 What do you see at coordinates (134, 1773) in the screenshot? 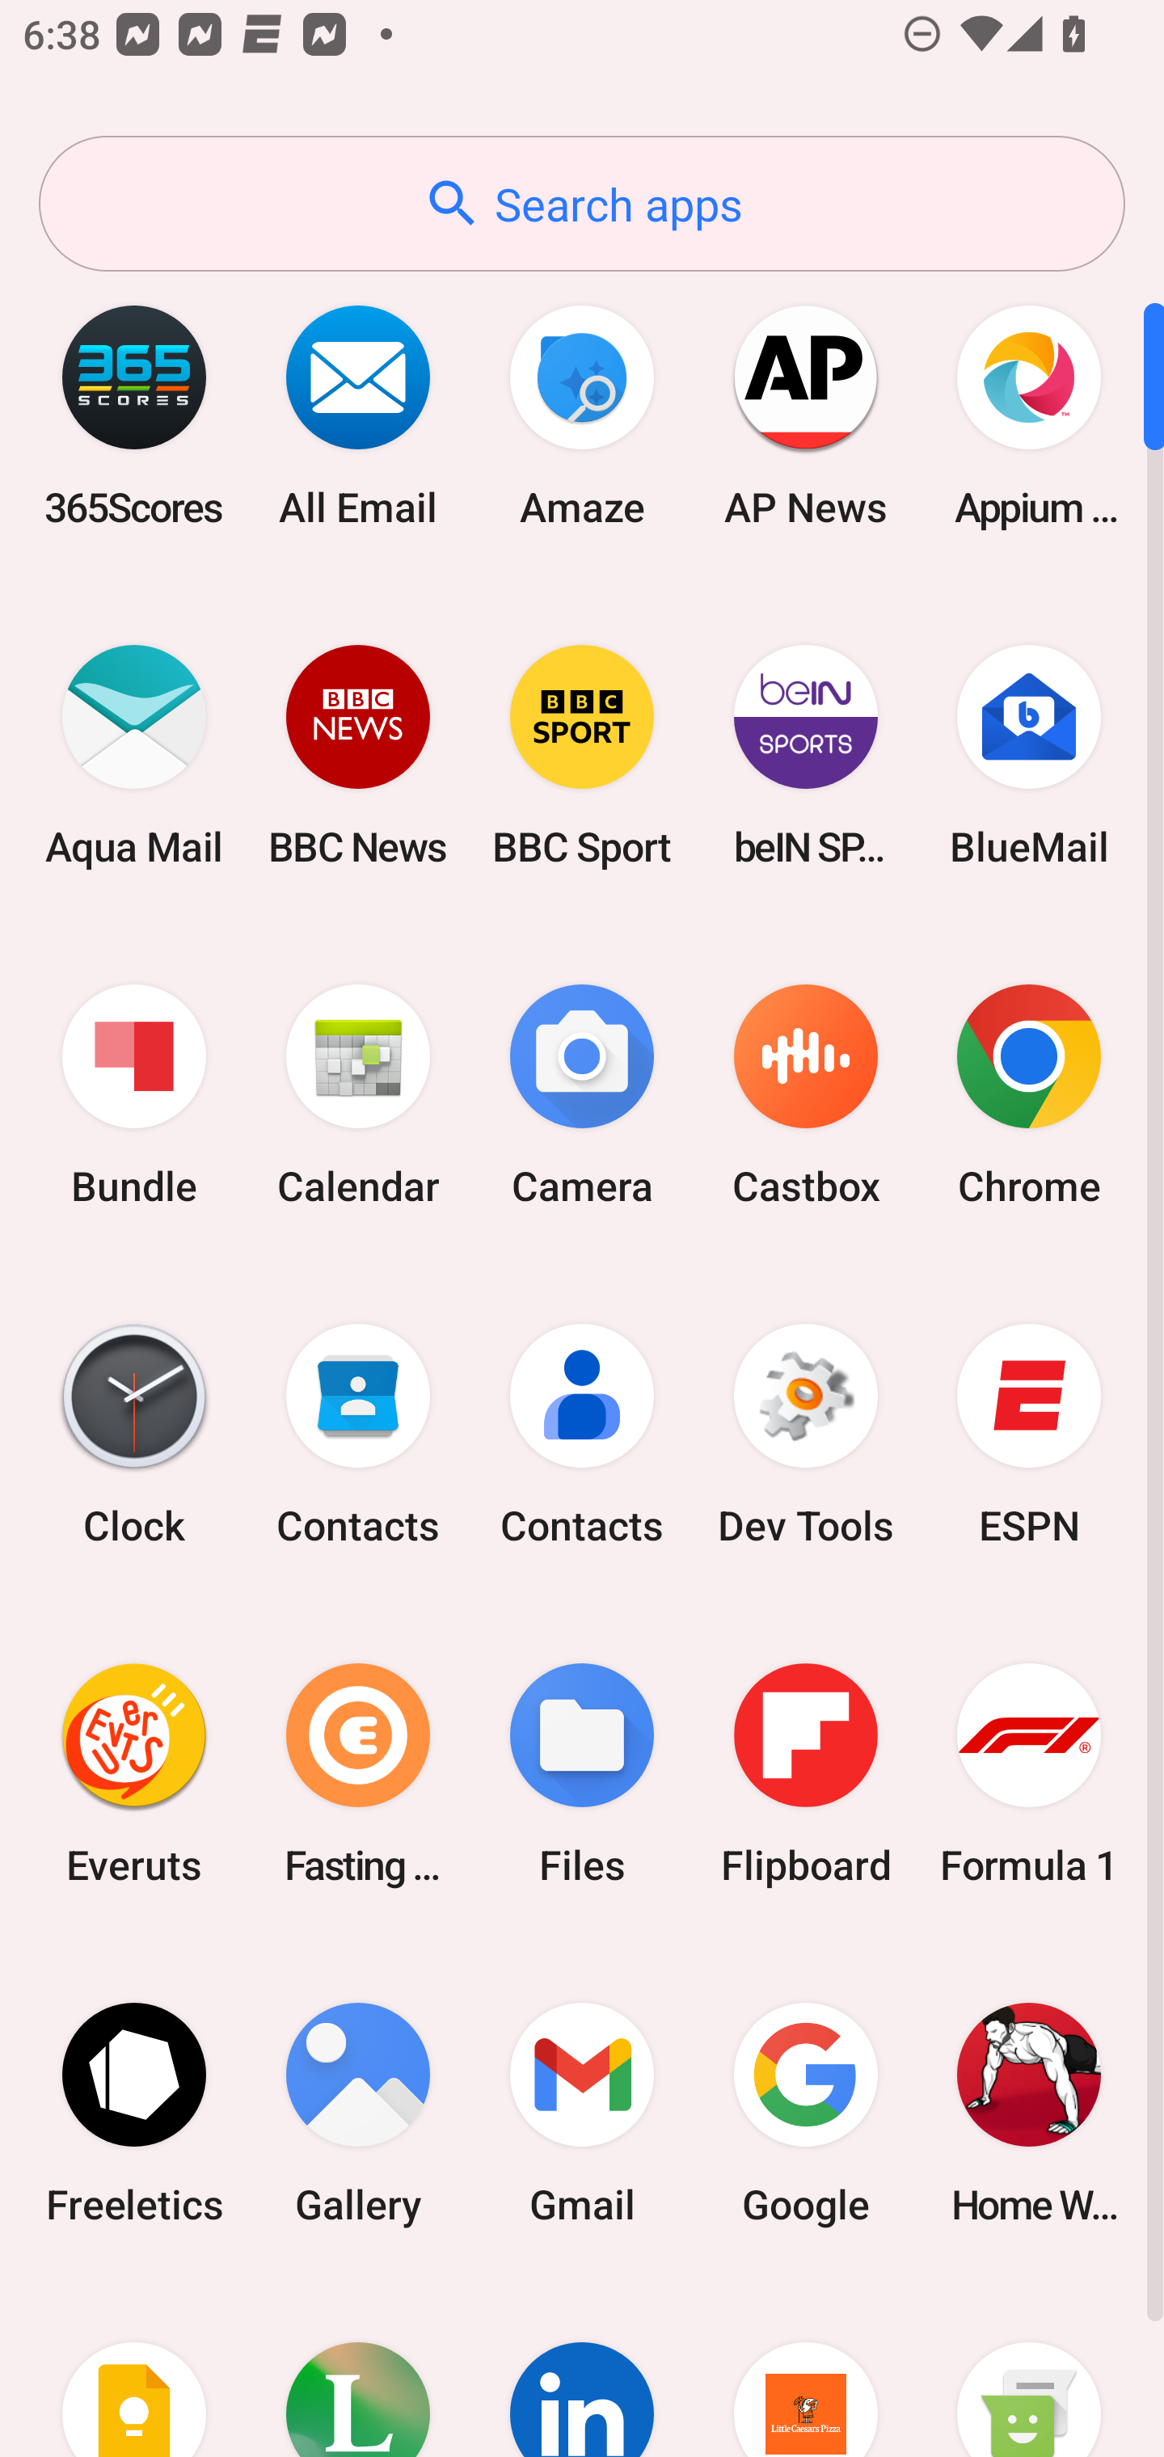
I see `Everuts` at bounding box center [134, 1773].